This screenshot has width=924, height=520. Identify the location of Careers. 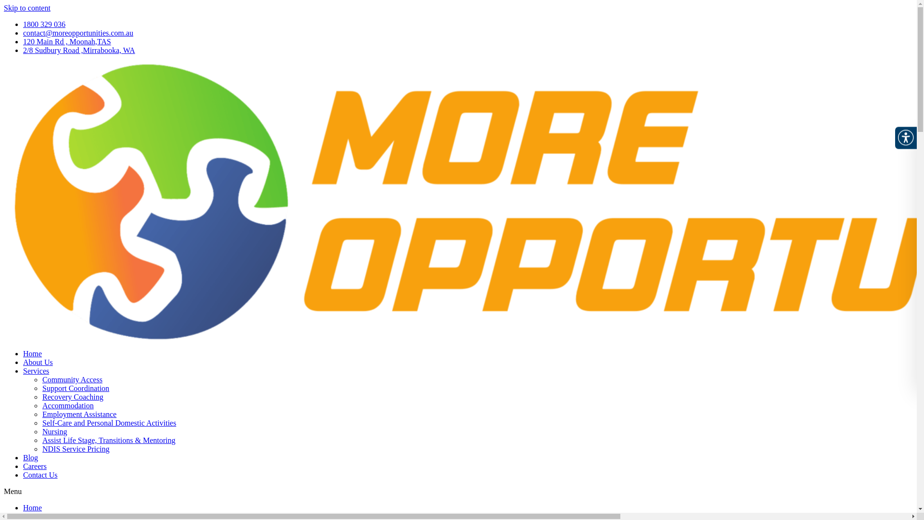
(35, 466).